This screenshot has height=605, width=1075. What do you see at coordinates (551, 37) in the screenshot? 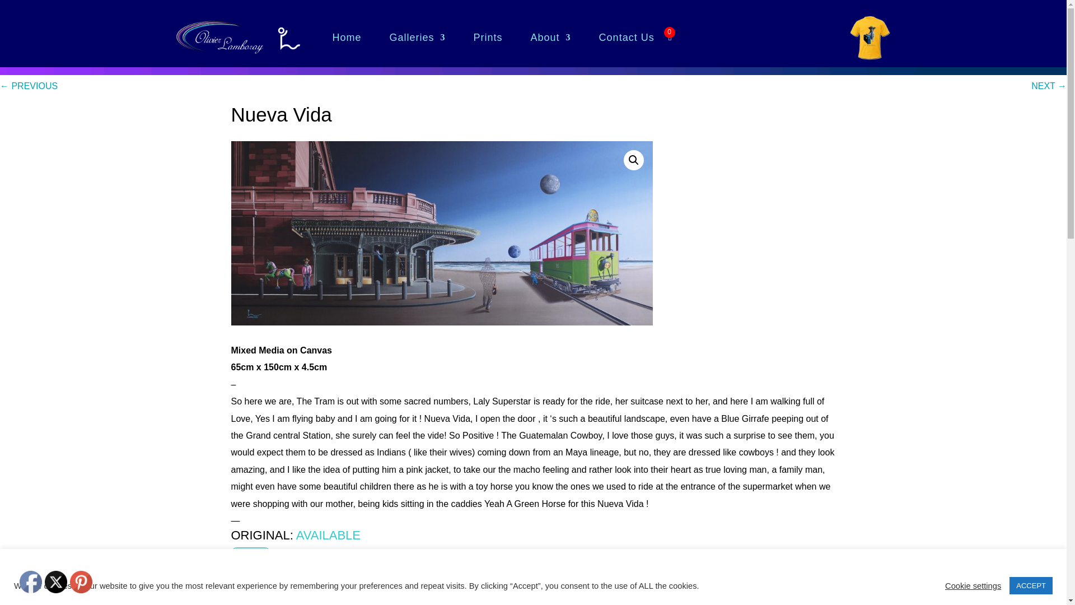
I see `About` at bounding box center [551, 37].